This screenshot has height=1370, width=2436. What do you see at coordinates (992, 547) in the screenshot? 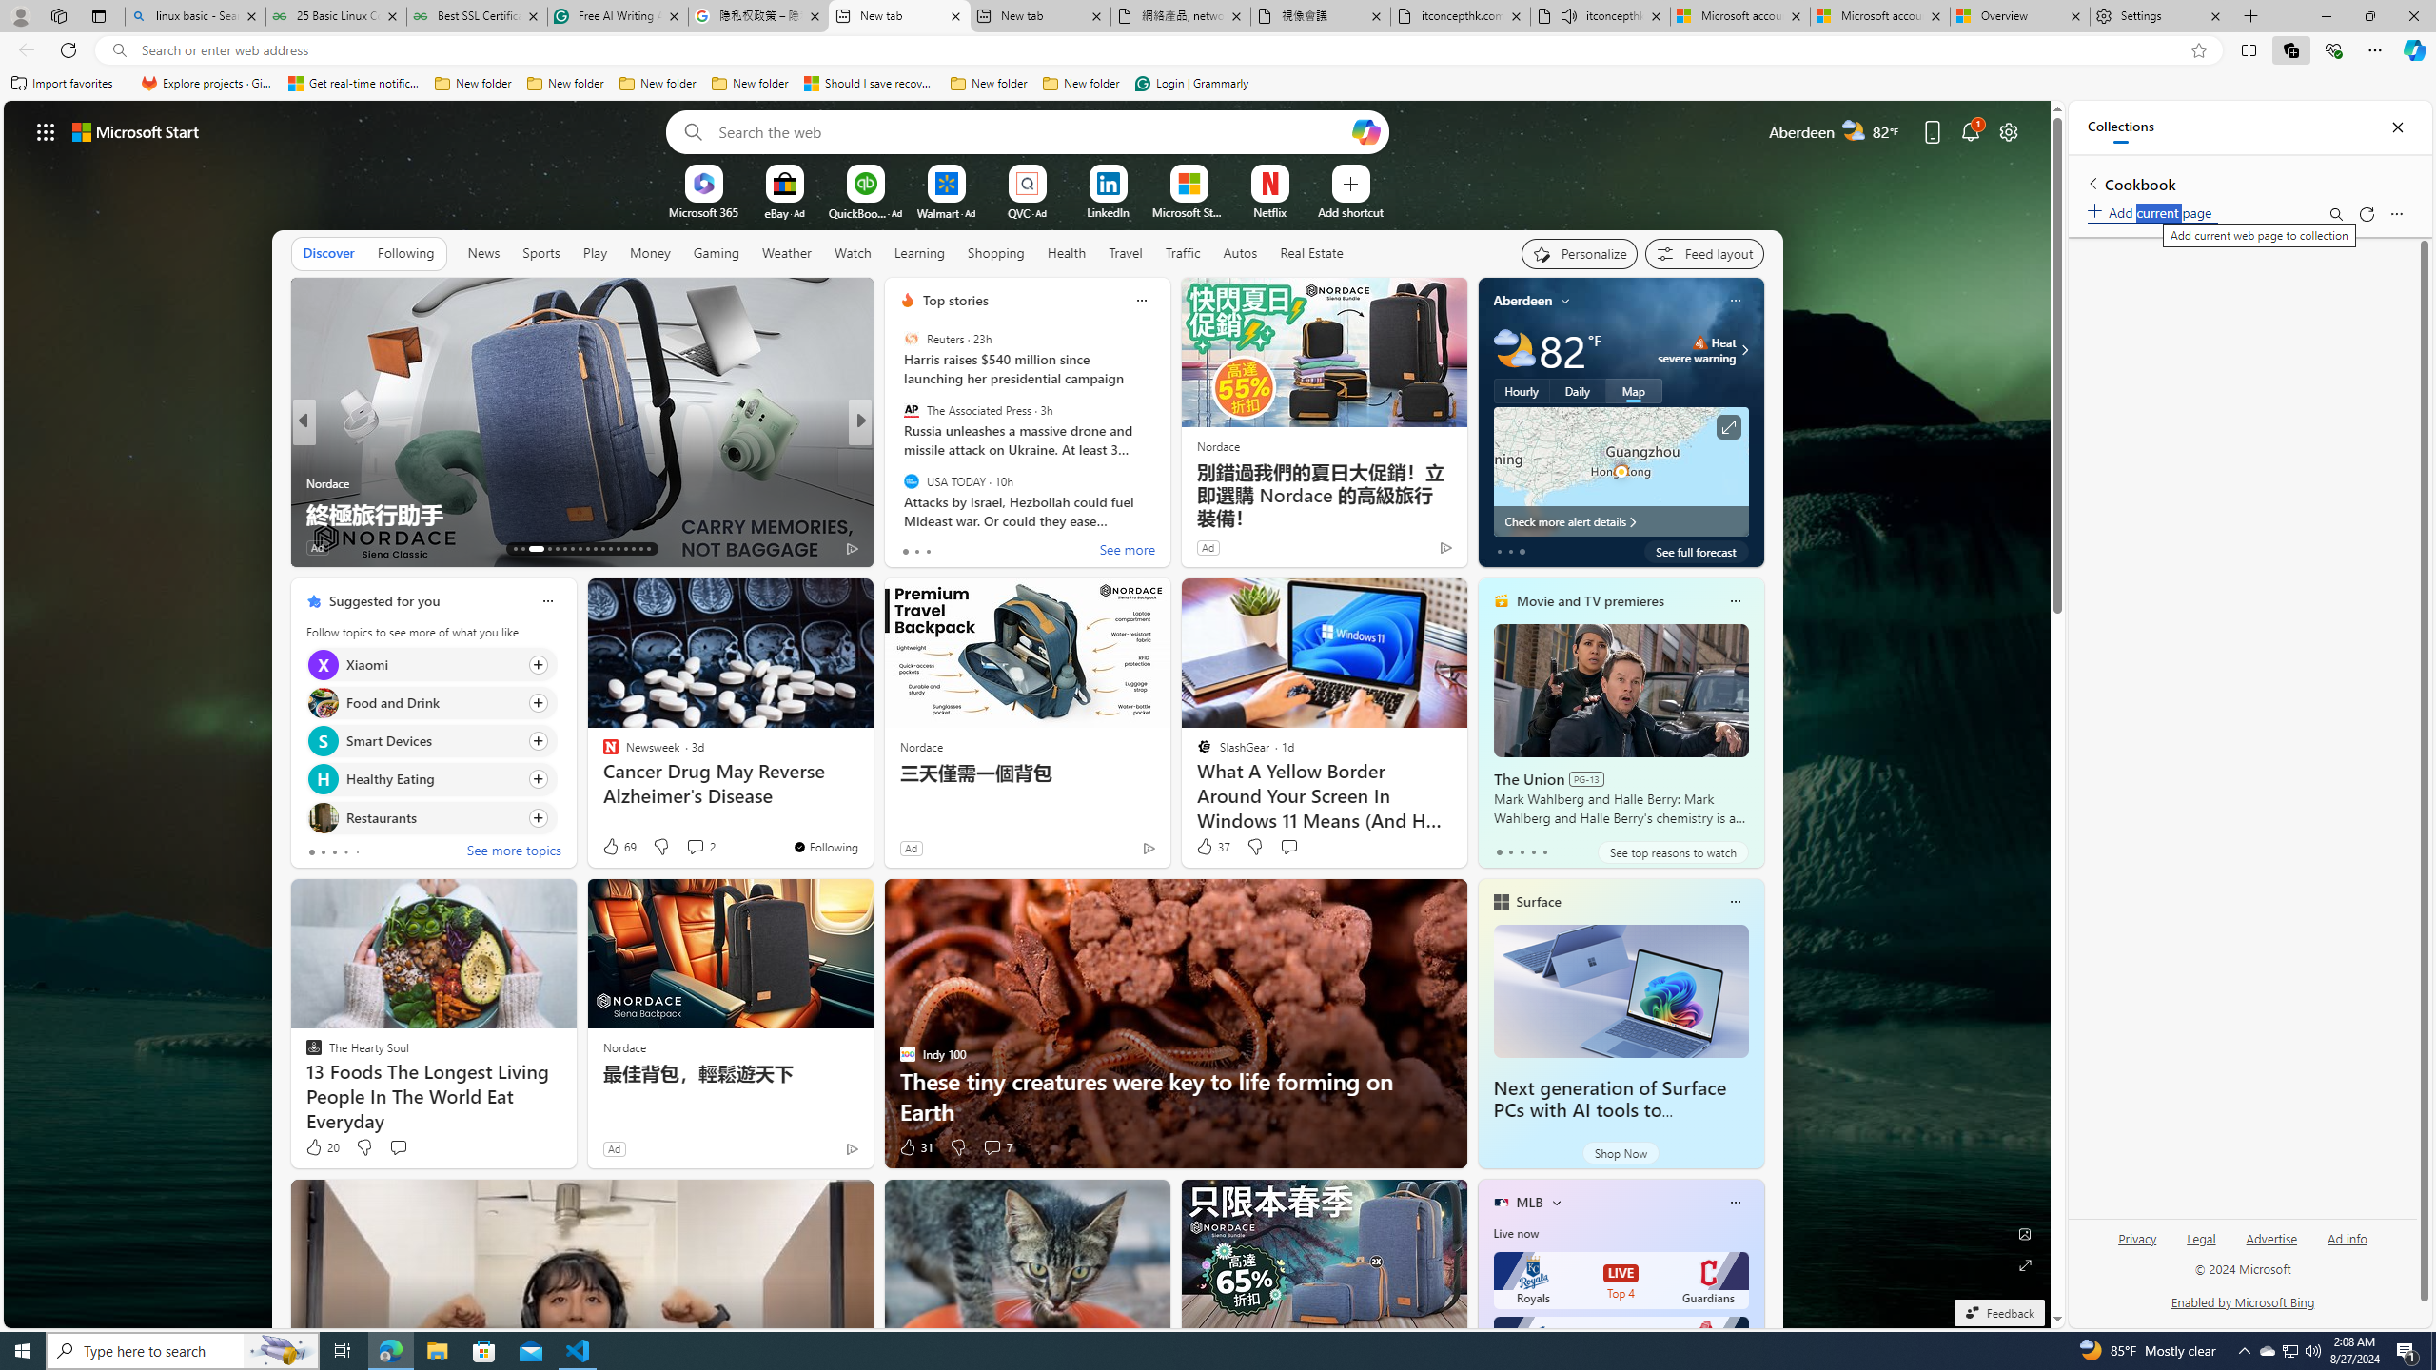
I see `View comments 72 Comment` at bounding box center [992, 547].